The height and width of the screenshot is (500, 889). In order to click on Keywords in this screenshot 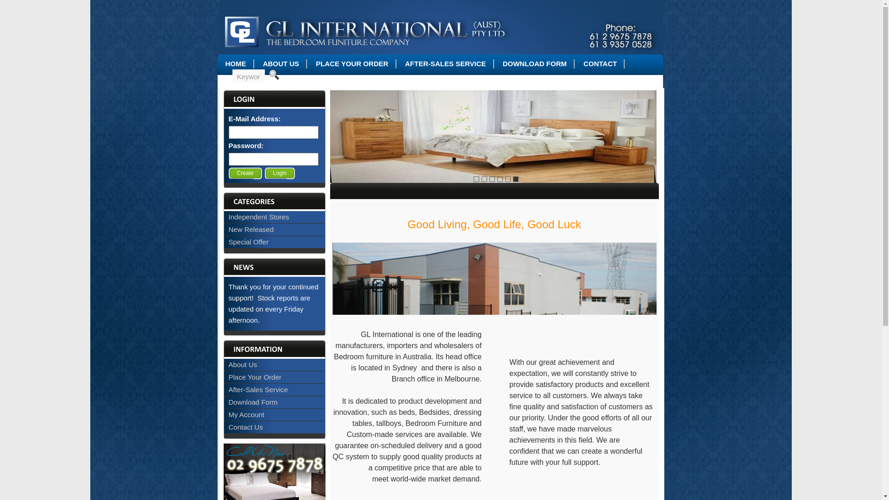, I will do `click(249, 77)`.